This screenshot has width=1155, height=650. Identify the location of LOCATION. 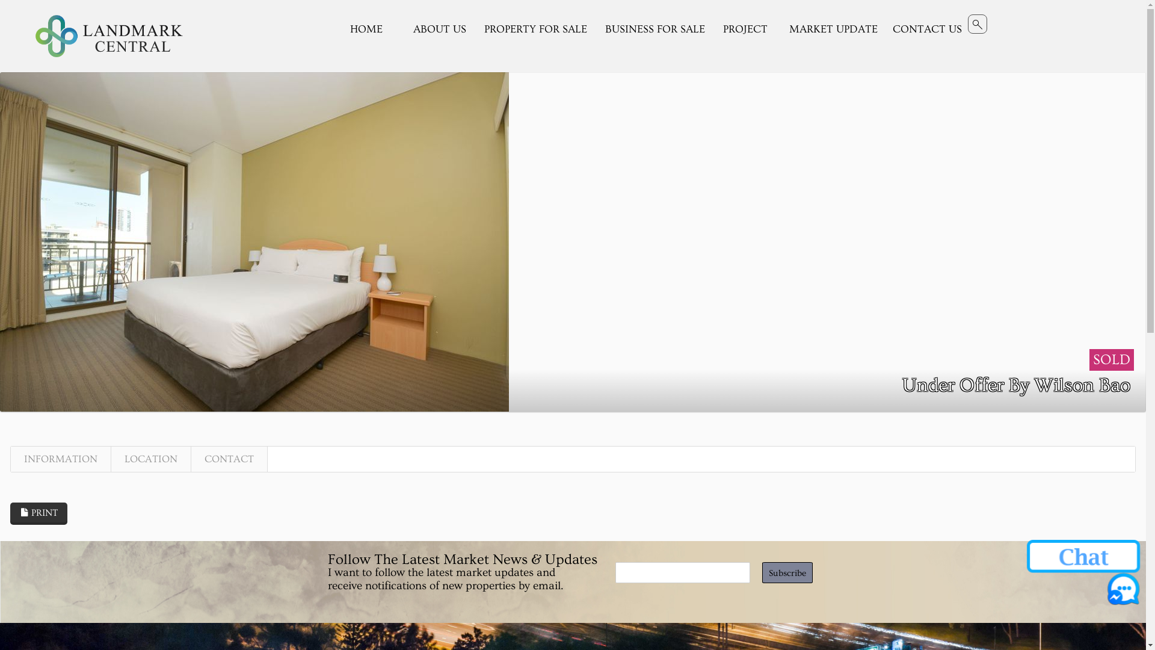
(151, 459).